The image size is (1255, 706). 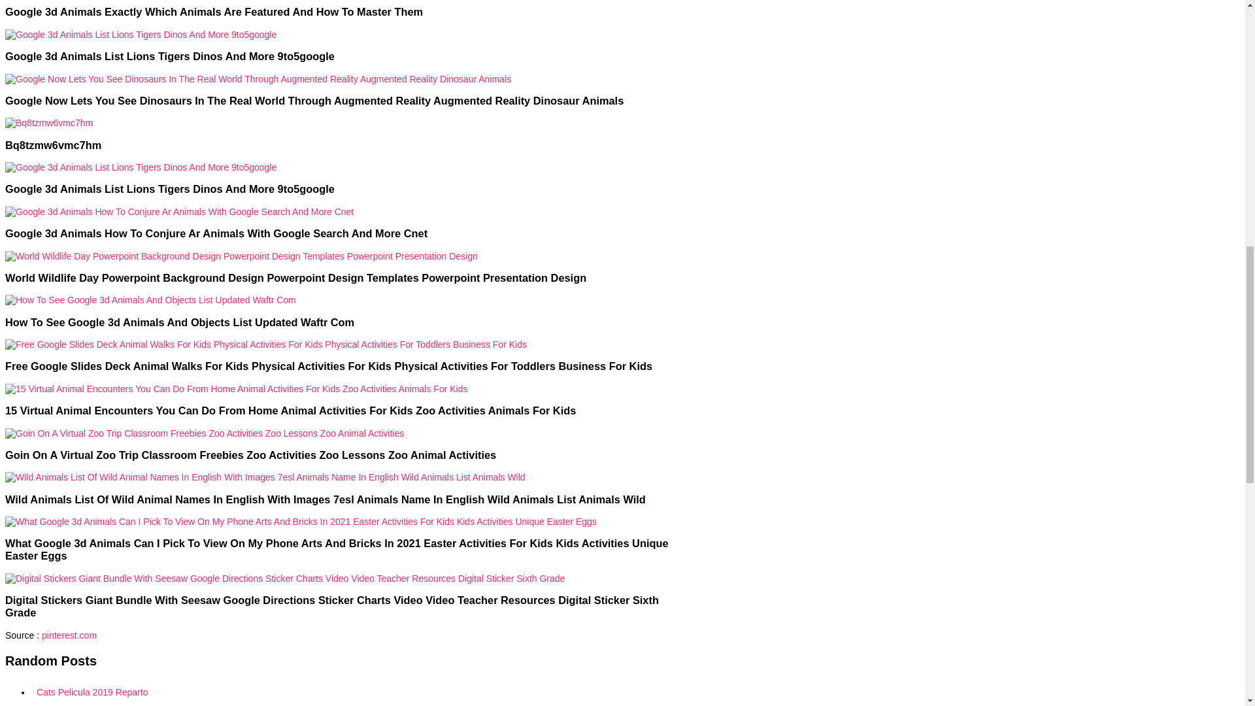 I want to click on pinterest.com, so click(x=69, y=635).